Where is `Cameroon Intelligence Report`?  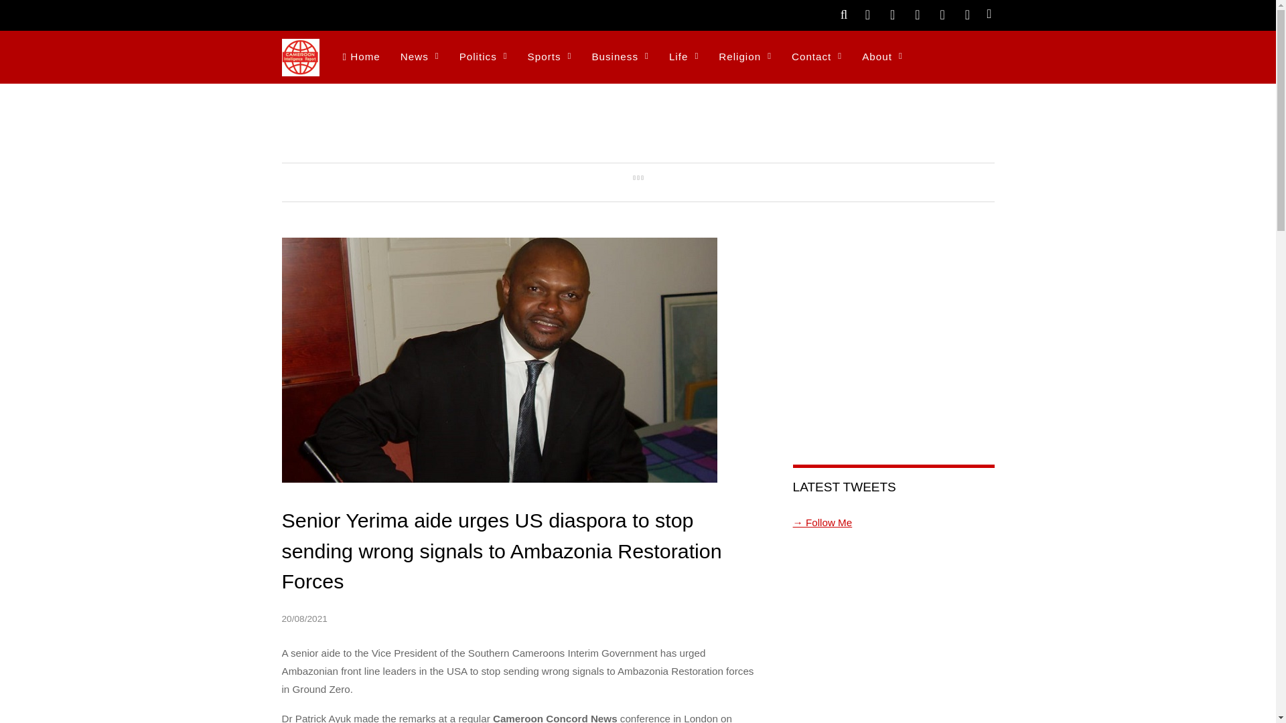 Cameroon Intelligence Report is located at coordinates (300, 58).